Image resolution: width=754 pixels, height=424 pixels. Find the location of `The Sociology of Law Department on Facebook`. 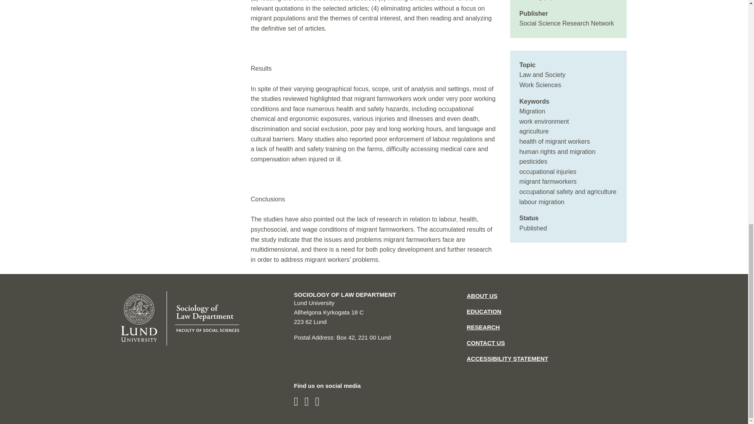

The Sociology of Law Department on Facebook is located at coordinates (296, 401).